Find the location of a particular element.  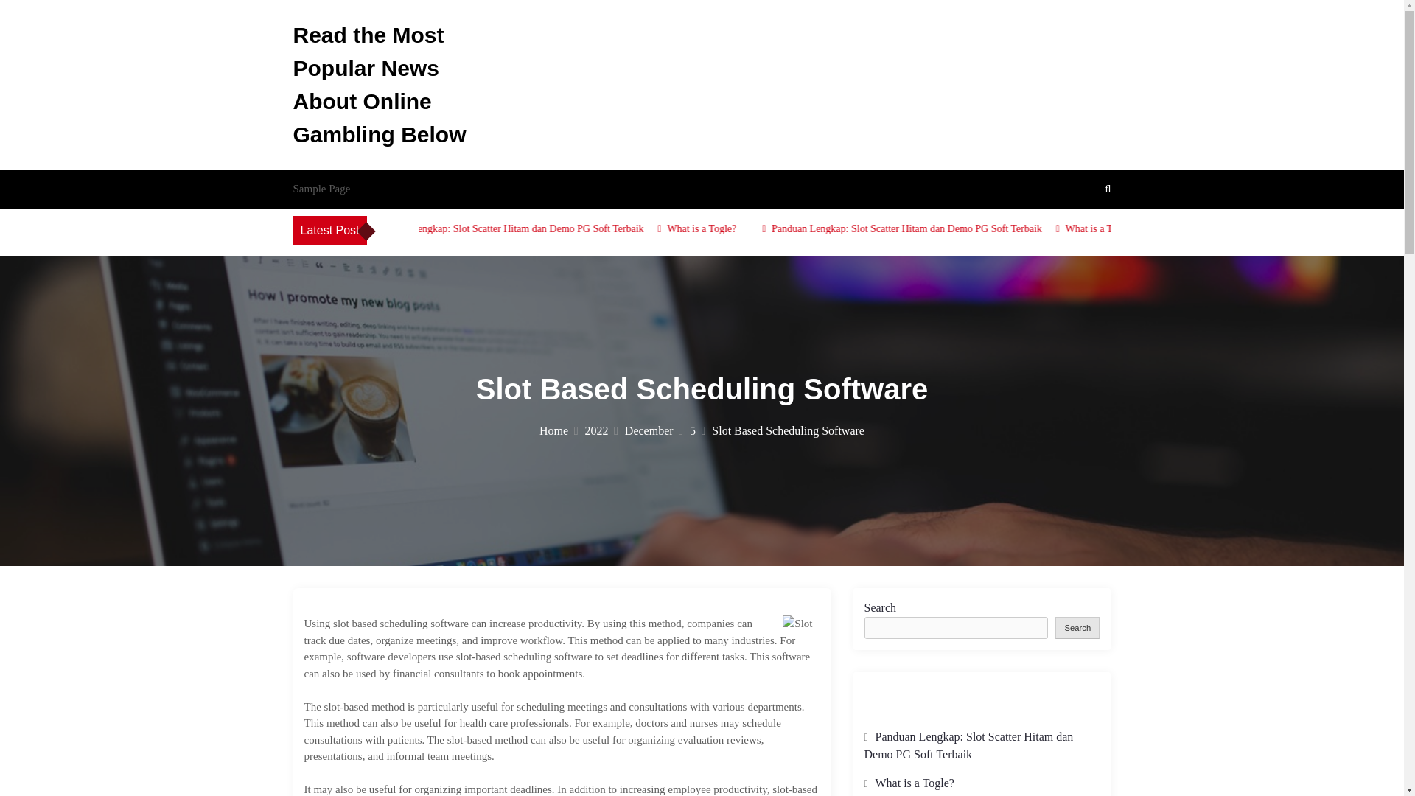

5 is located at coordinates (697, 430).